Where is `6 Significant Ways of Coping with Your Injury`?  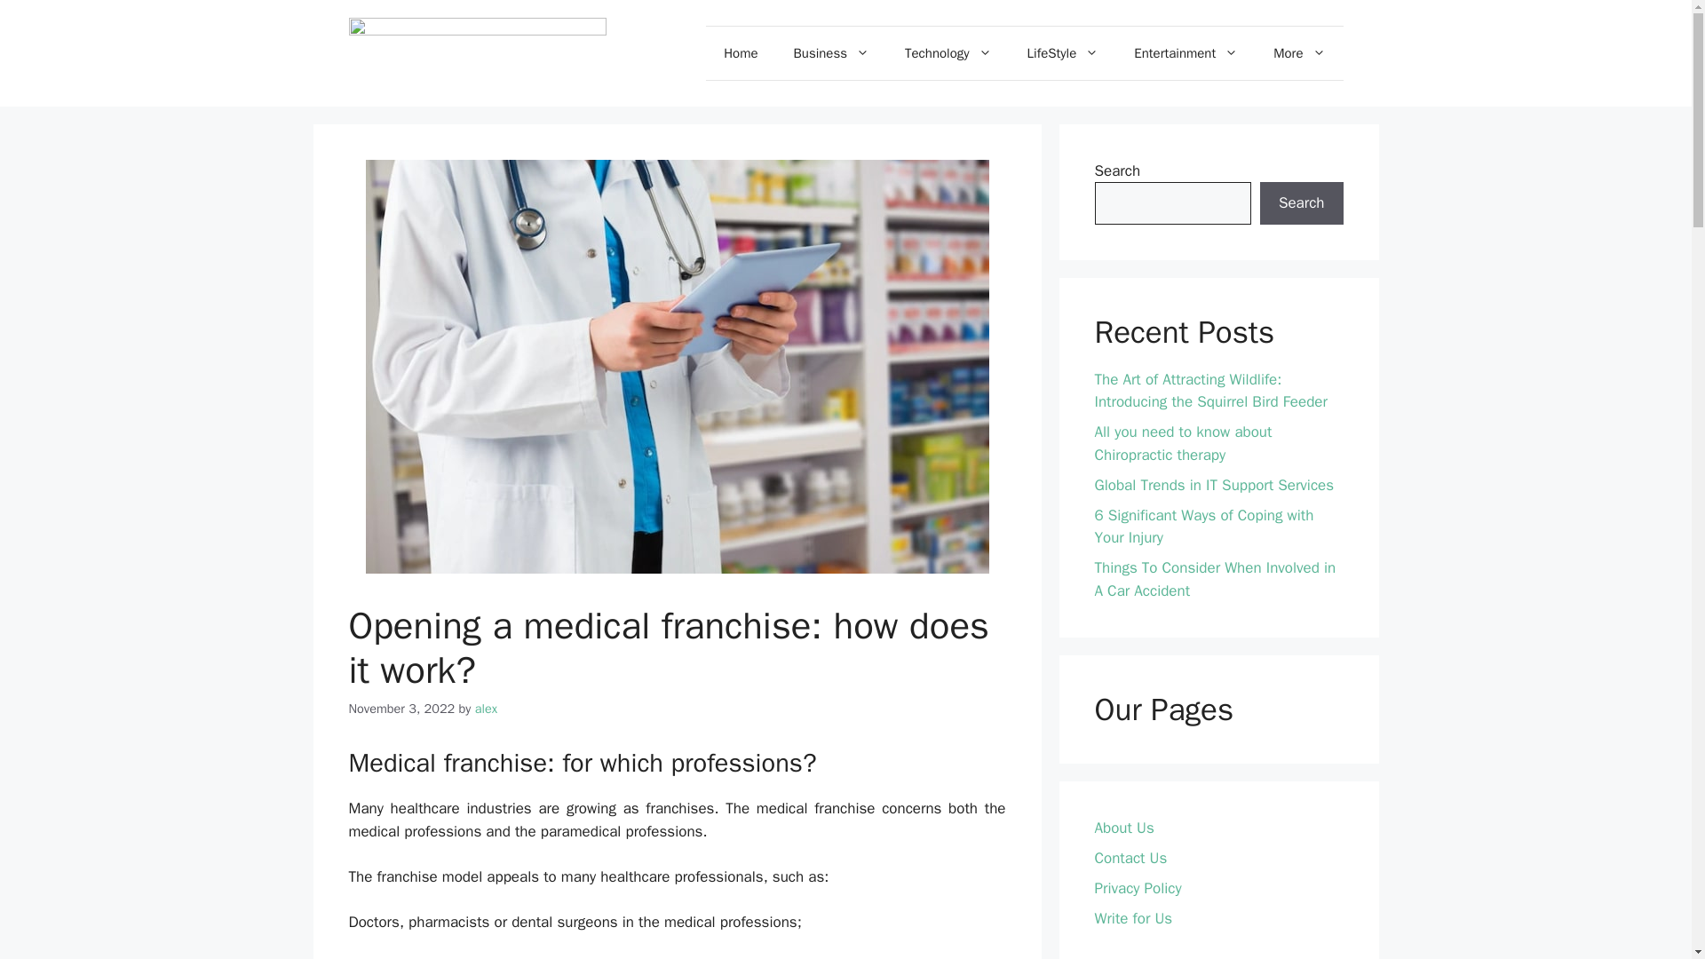
6 Significant Ways of Coping with Your Injury is located at coordinates (1203, 527).